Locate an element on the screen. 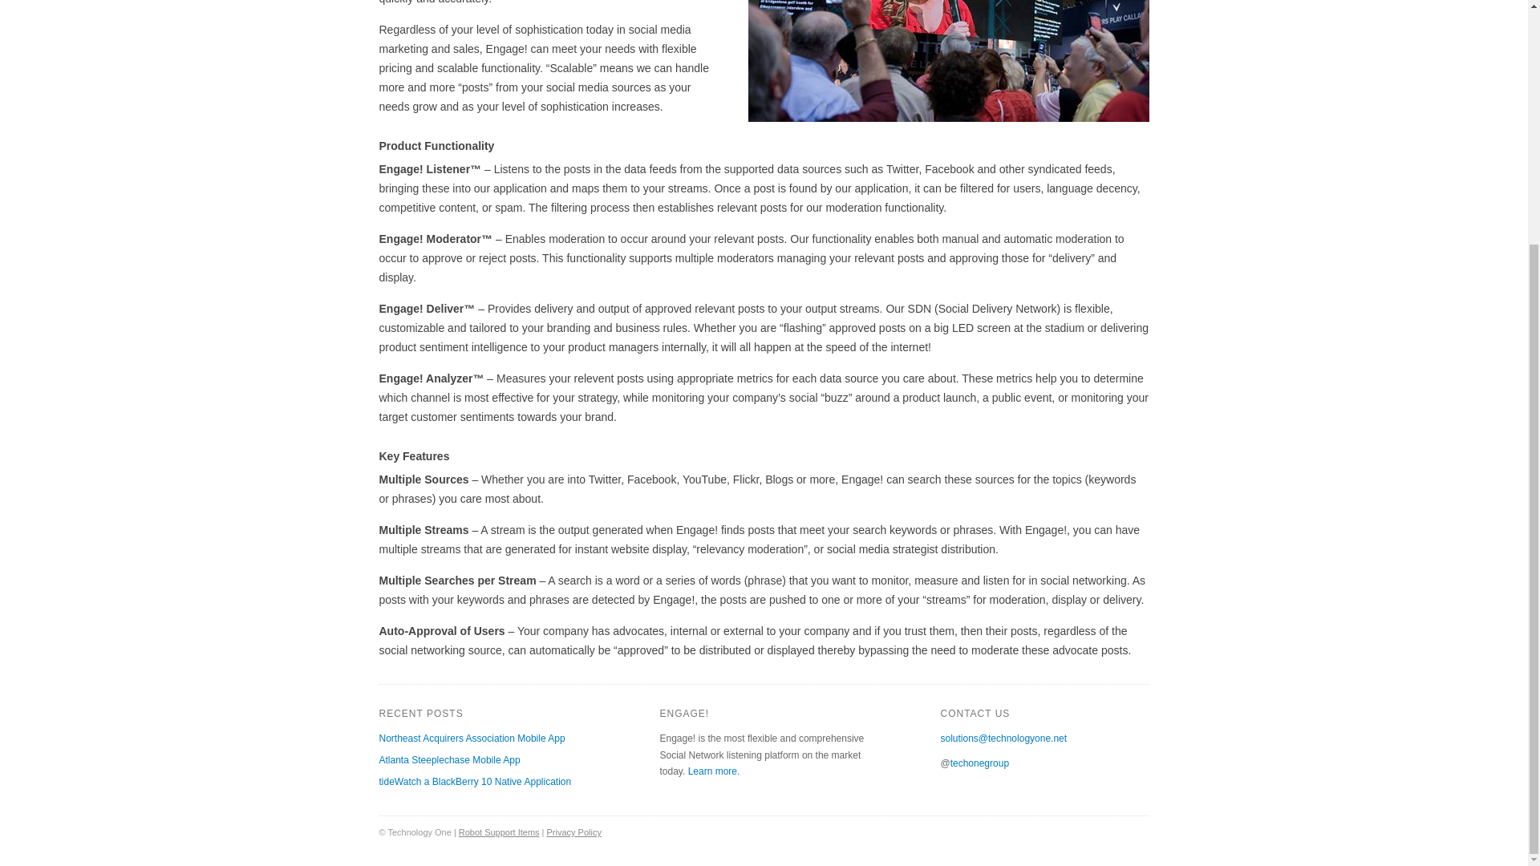 The image size is (1540, 866). Robot Support Items is located at coordinates (499, 832).